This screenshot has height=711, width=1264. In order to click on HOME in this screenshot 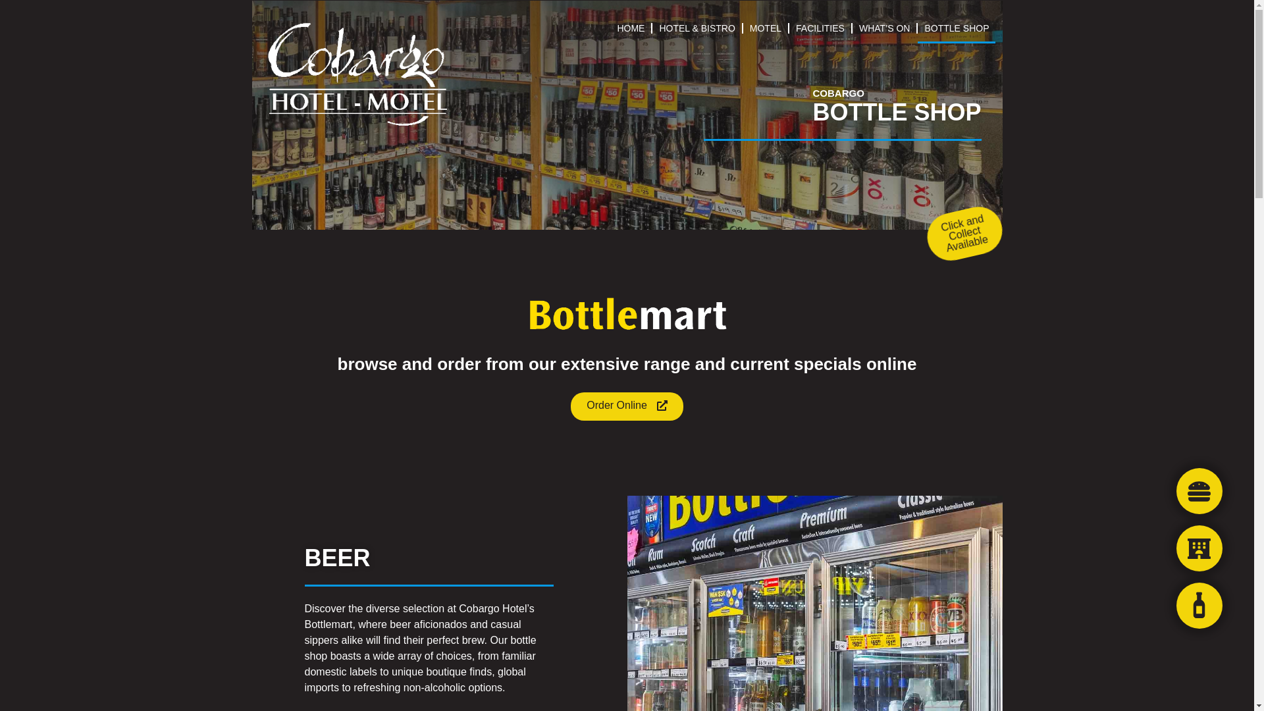, I will do `click(631, 28)`.